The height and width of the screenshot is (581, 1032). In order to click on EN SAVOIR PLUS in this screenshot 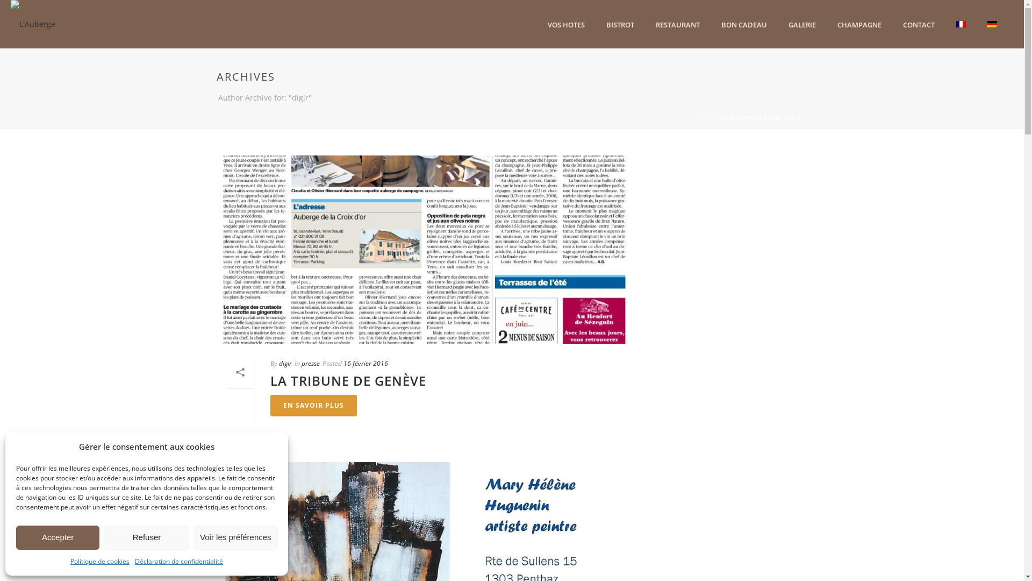, I will do `click(313, 406)`.